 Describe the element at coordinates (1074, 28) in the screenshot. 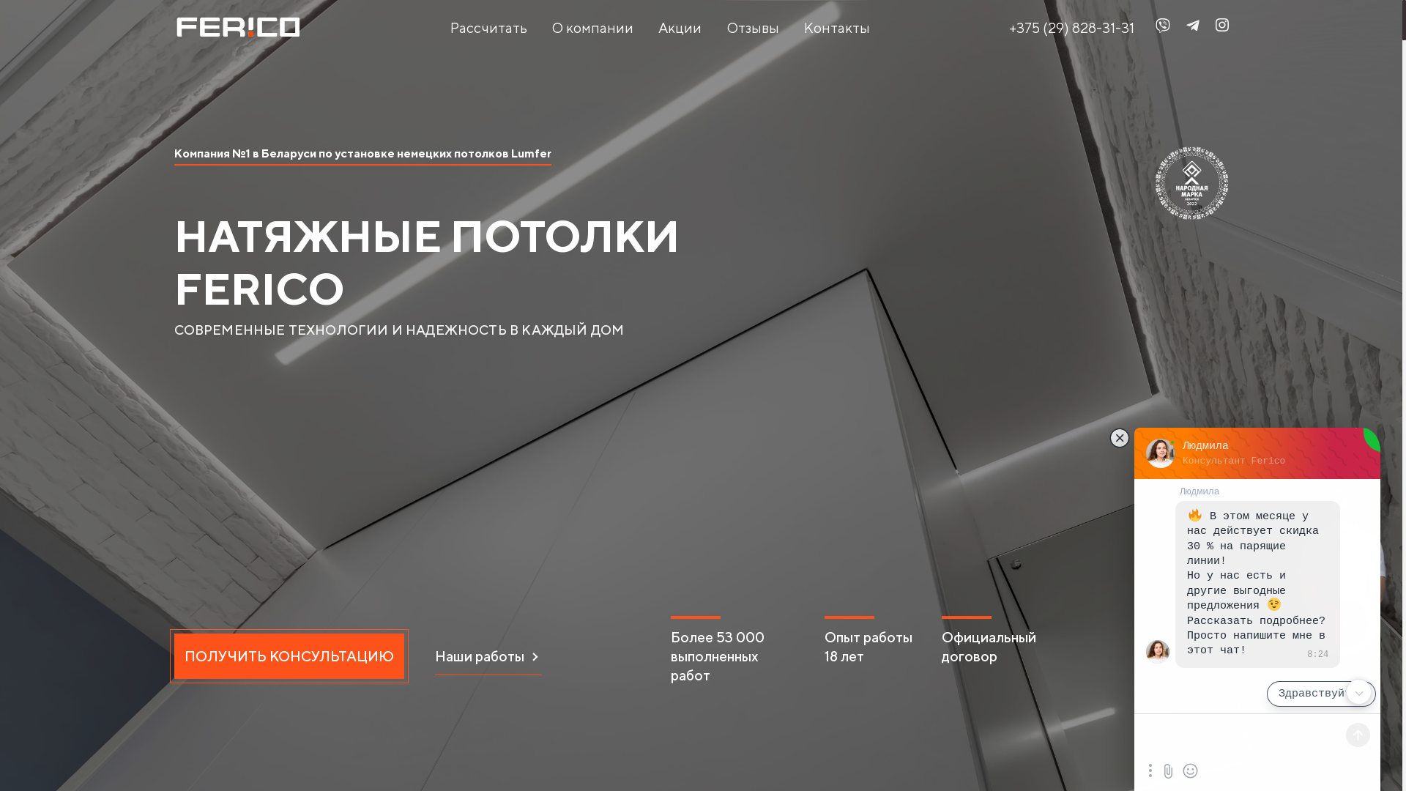

I see `+375 (29) 828-31-31` at that location.